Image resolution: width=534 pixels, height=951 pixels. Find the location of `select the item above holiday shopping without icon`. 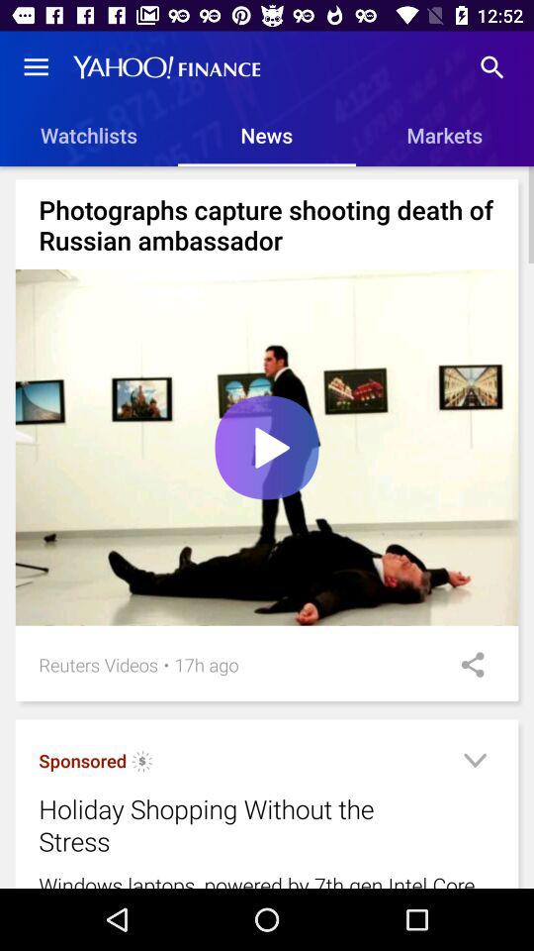

select the item above holiday shopping without icon is located at coordinates (206, 664).